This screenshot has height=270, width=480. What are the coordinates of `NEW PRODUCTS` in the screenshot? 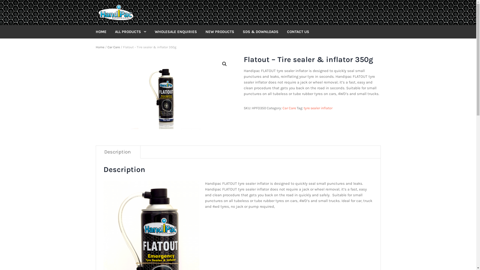 It's located at (223, 32).